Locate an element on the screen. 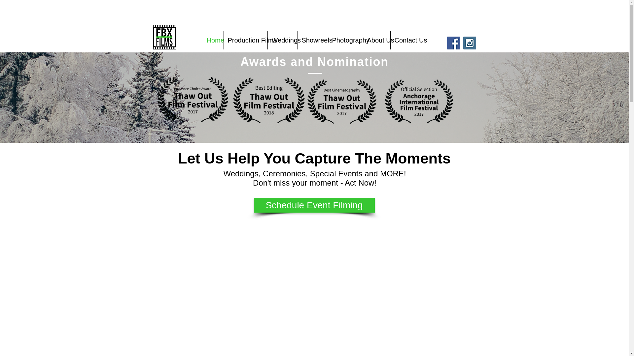 This screenshot has width=634, height=356. About Us is located at coordinates (377, 40).